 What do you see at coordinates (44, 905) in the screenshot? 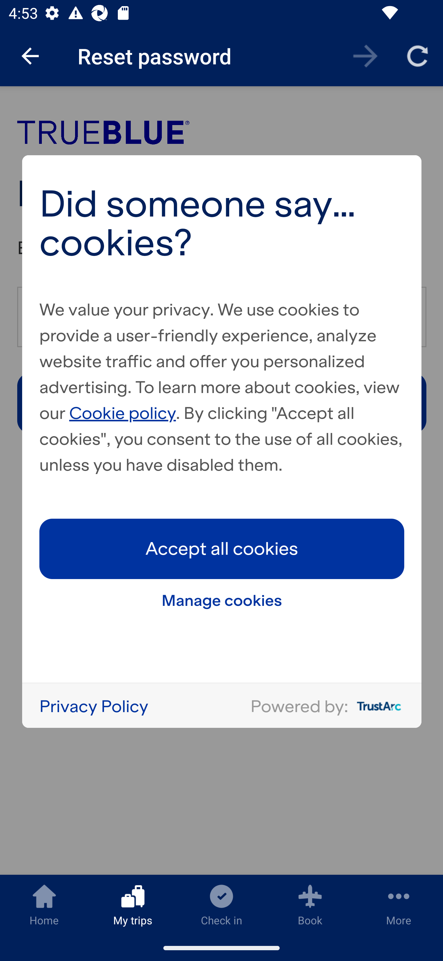
I see `Home` at bounding box center [44, 905].